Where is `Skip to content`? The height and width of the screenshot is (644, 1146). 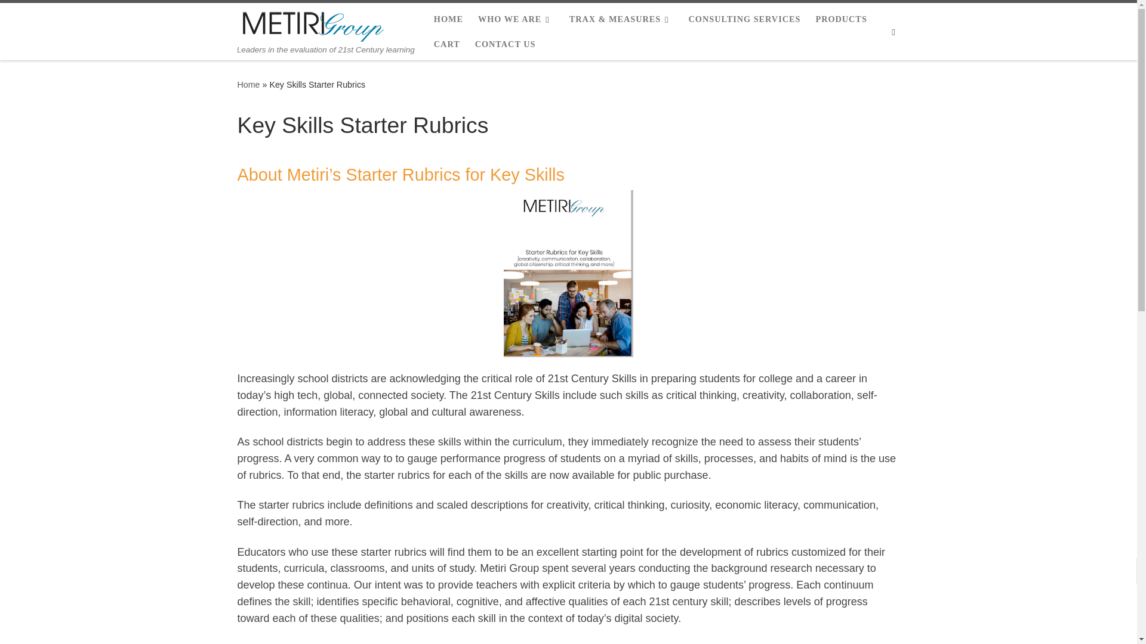 Skip to content is located at coordinates (48, 16).